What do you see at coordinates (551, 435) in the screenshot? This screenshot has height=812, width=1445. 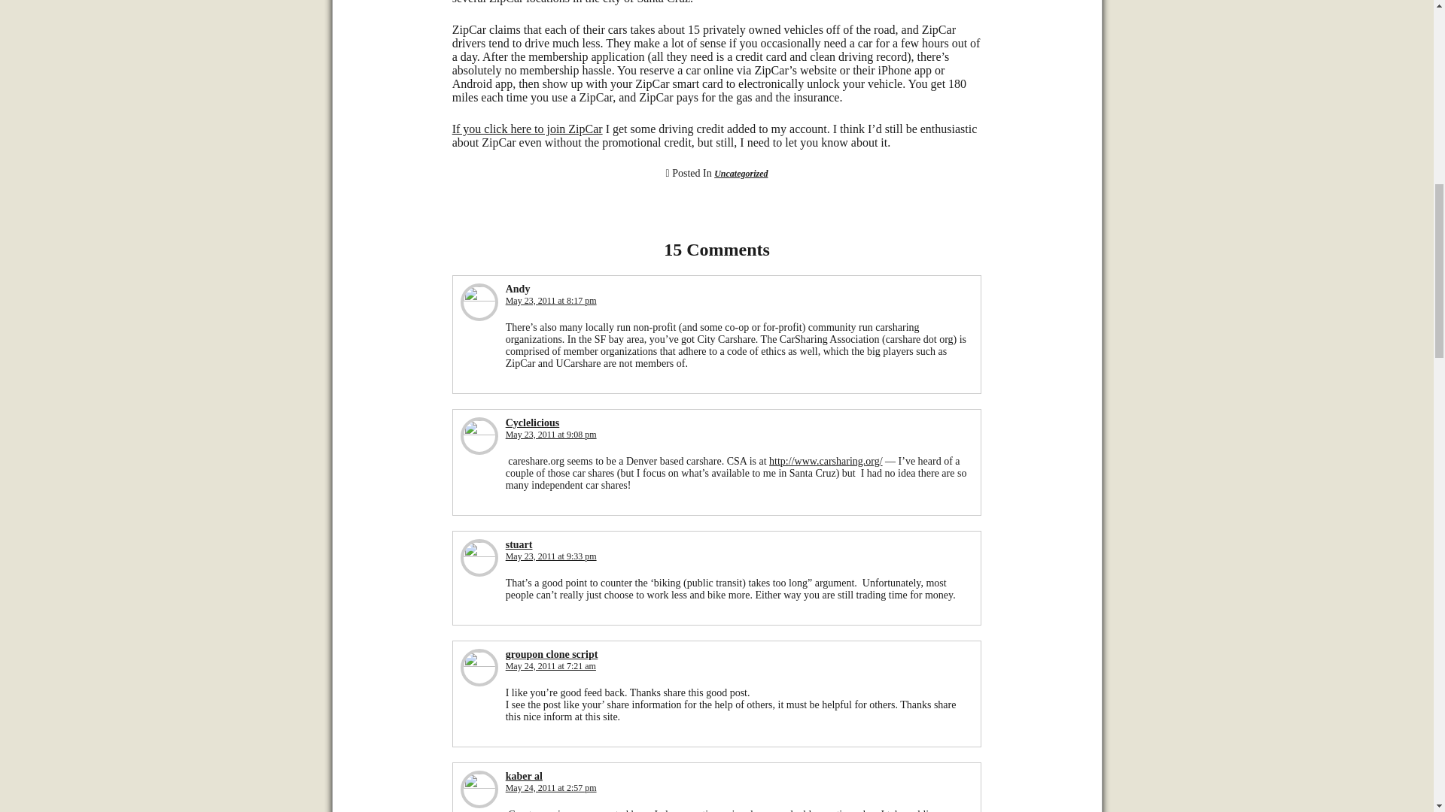 I see `May 23, 2011 at 9:08 pm` at bounding box center [551, 435].